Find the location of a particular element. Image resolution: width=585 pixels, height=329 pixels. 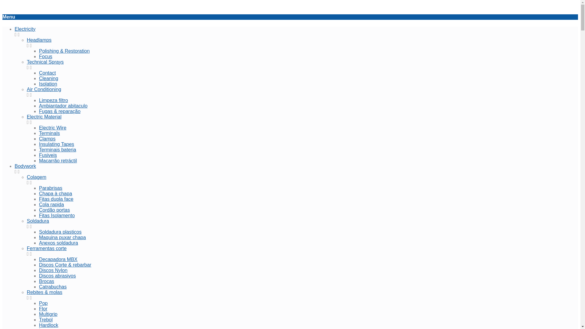

Flor is located at coordinates (43, 309).